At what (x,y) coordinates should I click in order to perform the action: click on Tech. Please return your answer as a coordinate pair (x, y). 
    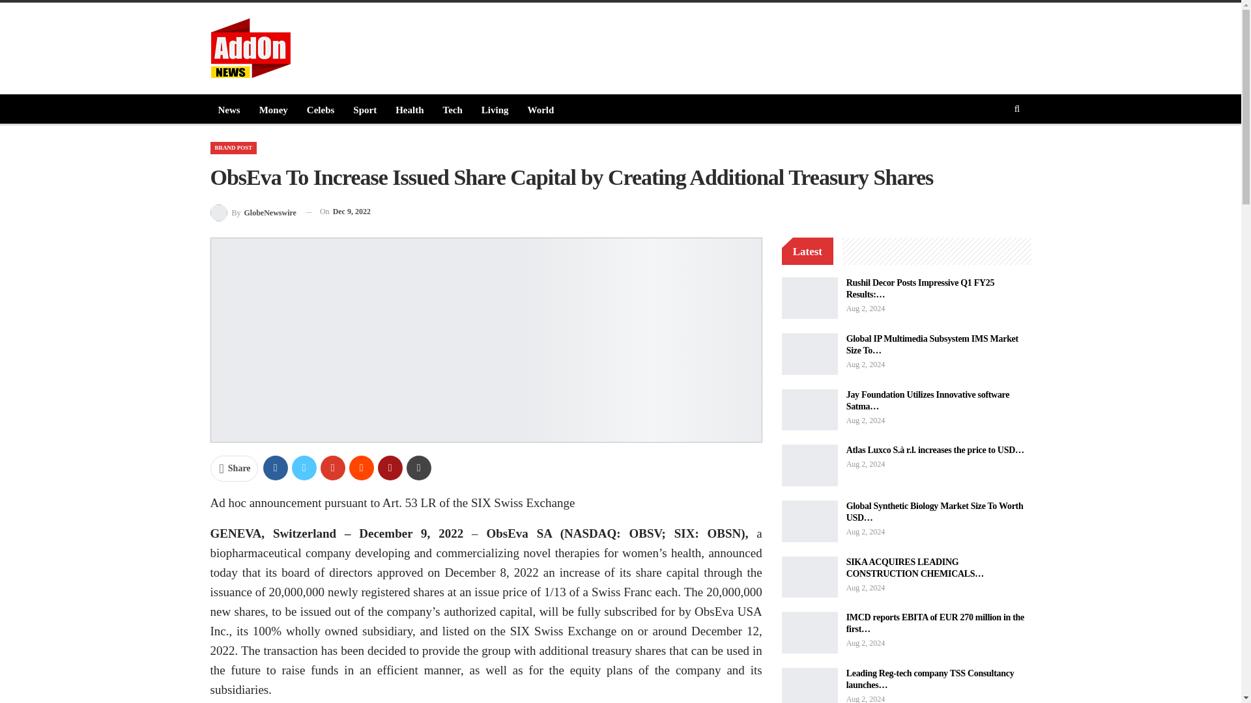
    Looking at the image, I should click on (452, 109).